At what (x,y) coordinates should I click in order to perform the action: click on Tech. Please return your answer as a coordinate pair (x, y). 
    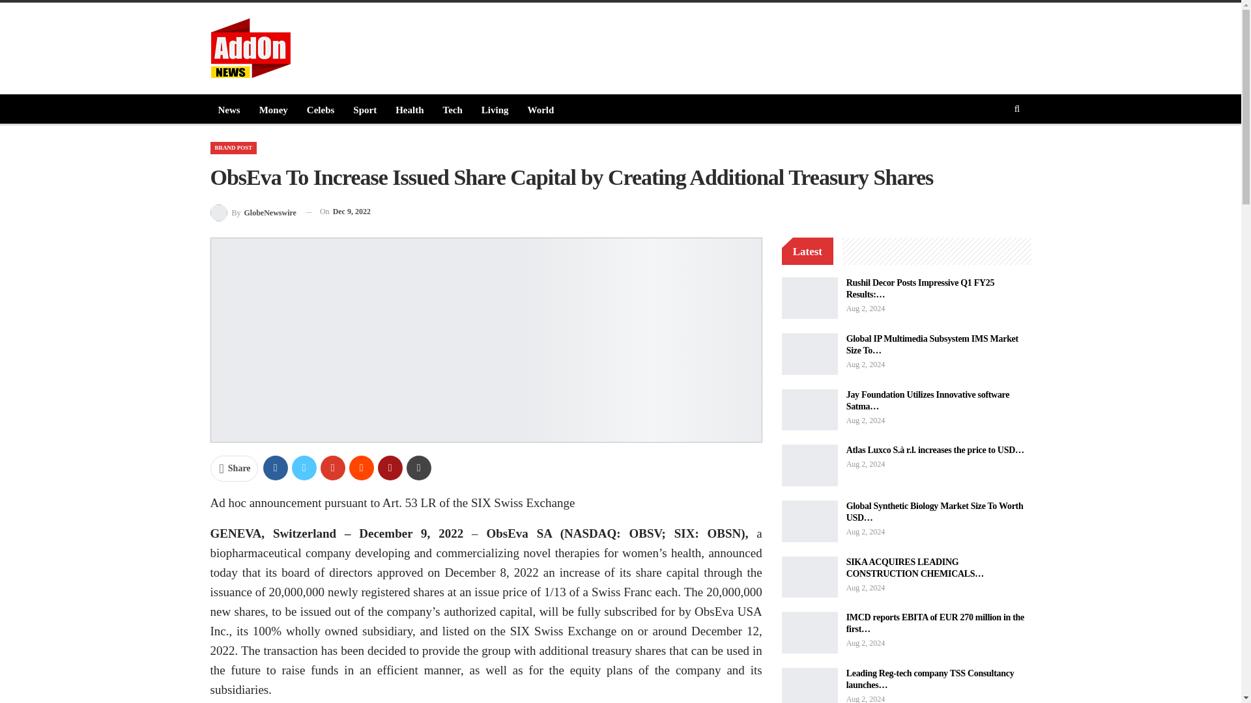
    Looking at the image, I should click on (452, 109).